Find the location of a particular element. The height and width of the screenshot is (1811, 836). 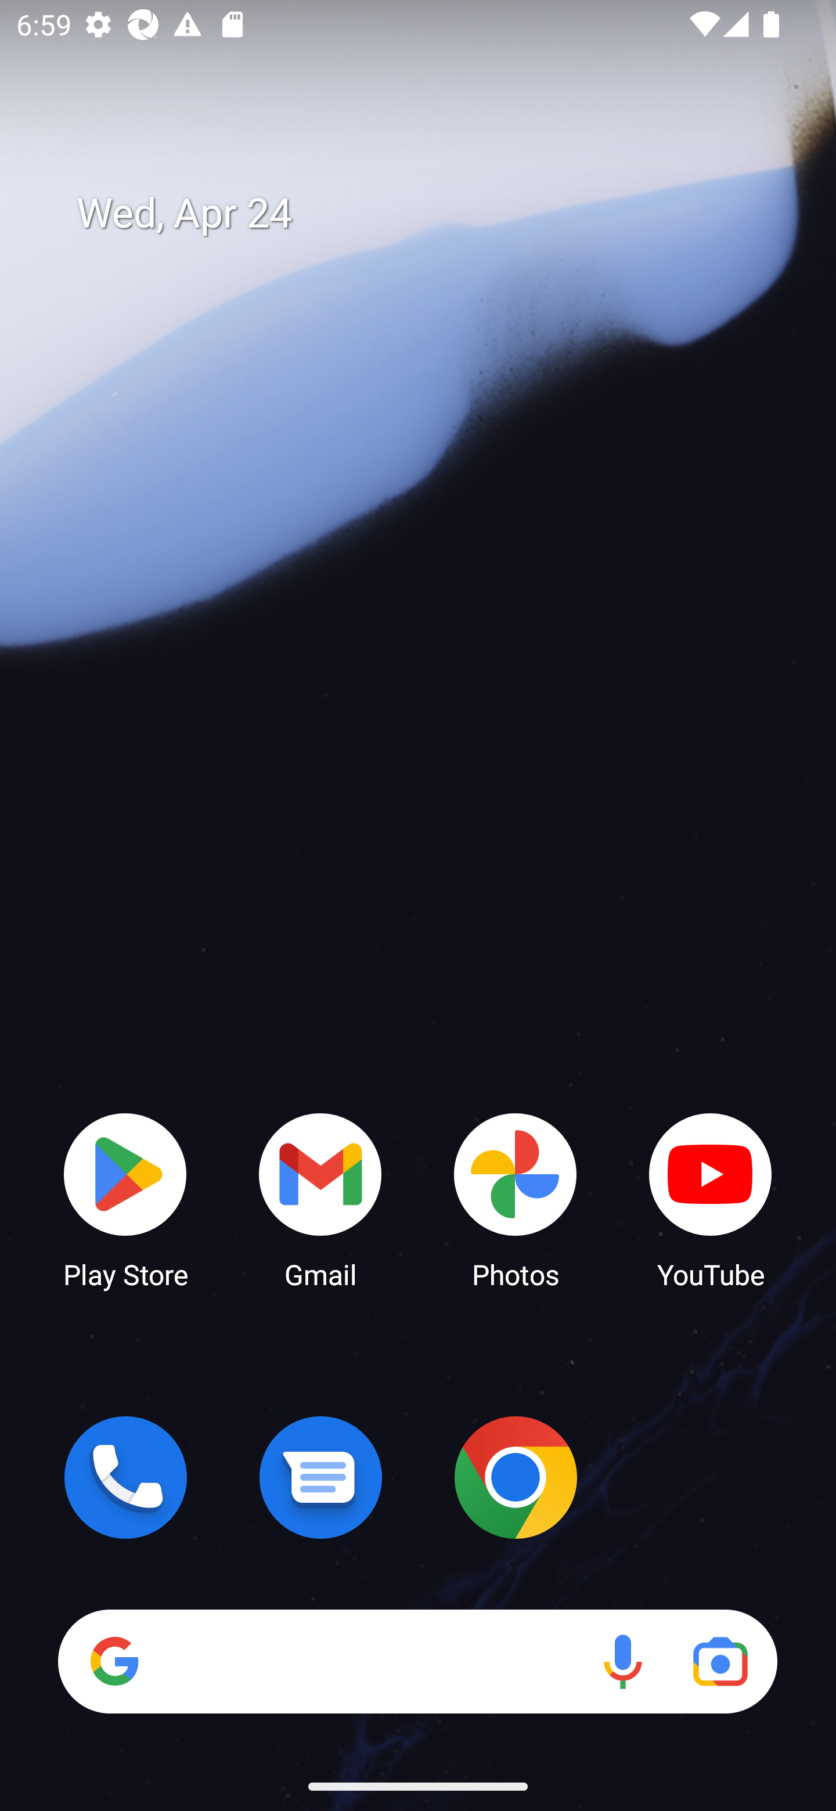

YouTube is located at coordinates (711, 1199).